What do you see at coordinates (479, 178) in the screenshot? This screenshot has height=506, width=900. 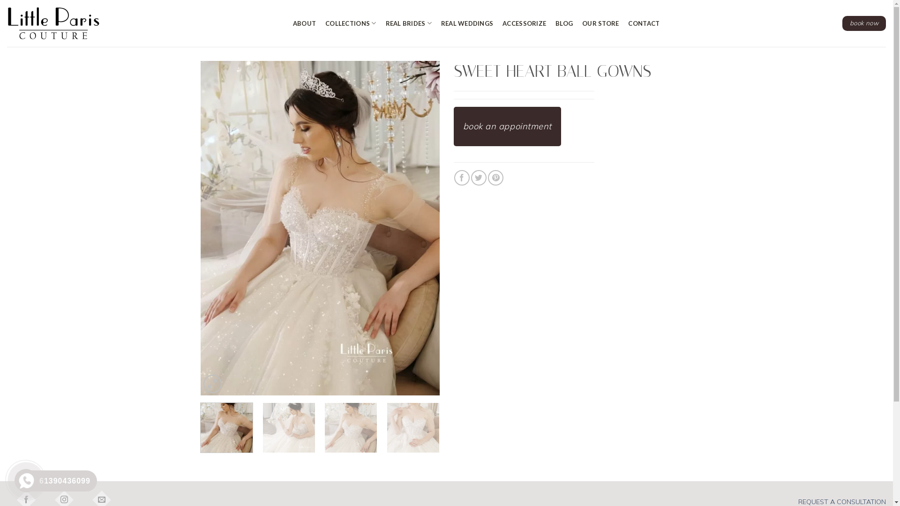 I see `Share on Twitter` at bounding box center [479, 178].